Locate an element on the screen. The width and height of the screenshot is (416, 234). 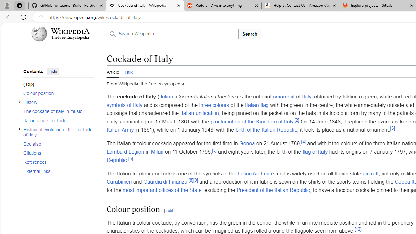
Colour position is located at coordinates (57, 93).